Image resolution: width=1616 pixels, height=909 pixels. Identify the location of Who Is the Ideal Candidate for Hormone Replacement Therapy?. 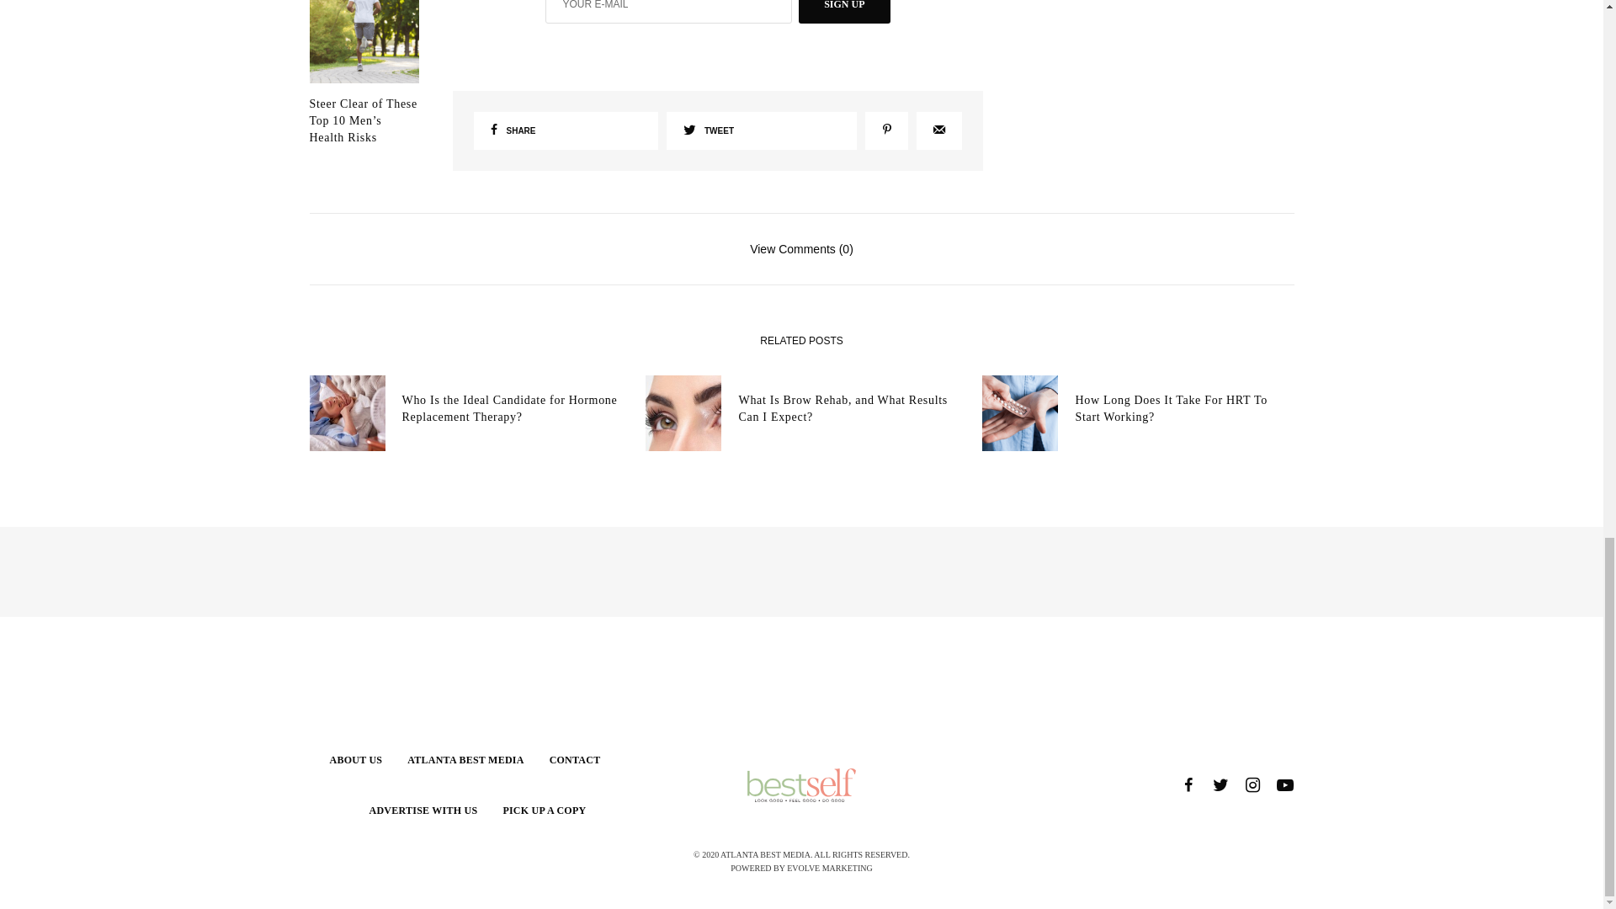
(512, 408).